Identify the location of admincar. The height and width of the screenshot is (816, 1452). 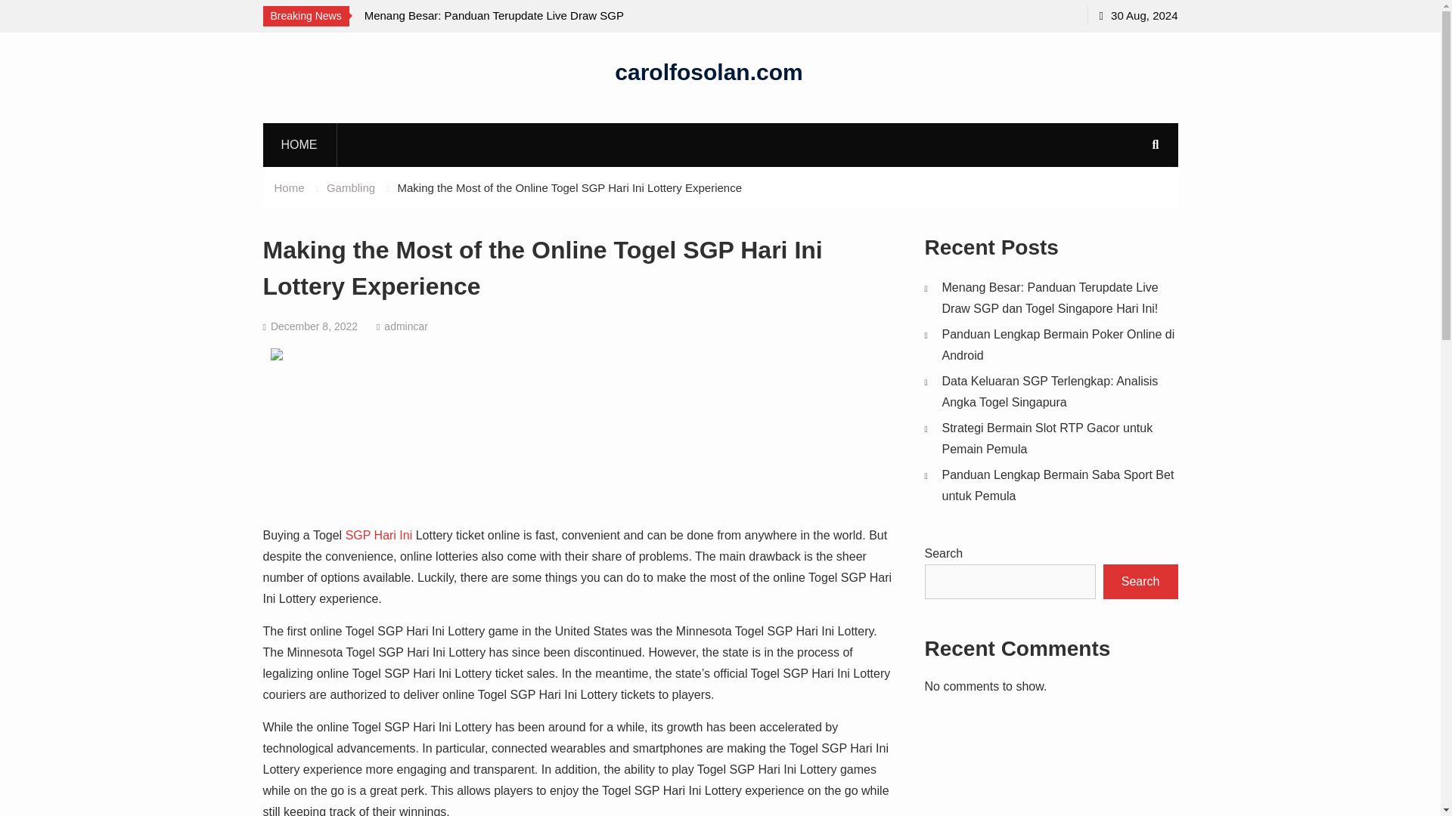
(406, 326).